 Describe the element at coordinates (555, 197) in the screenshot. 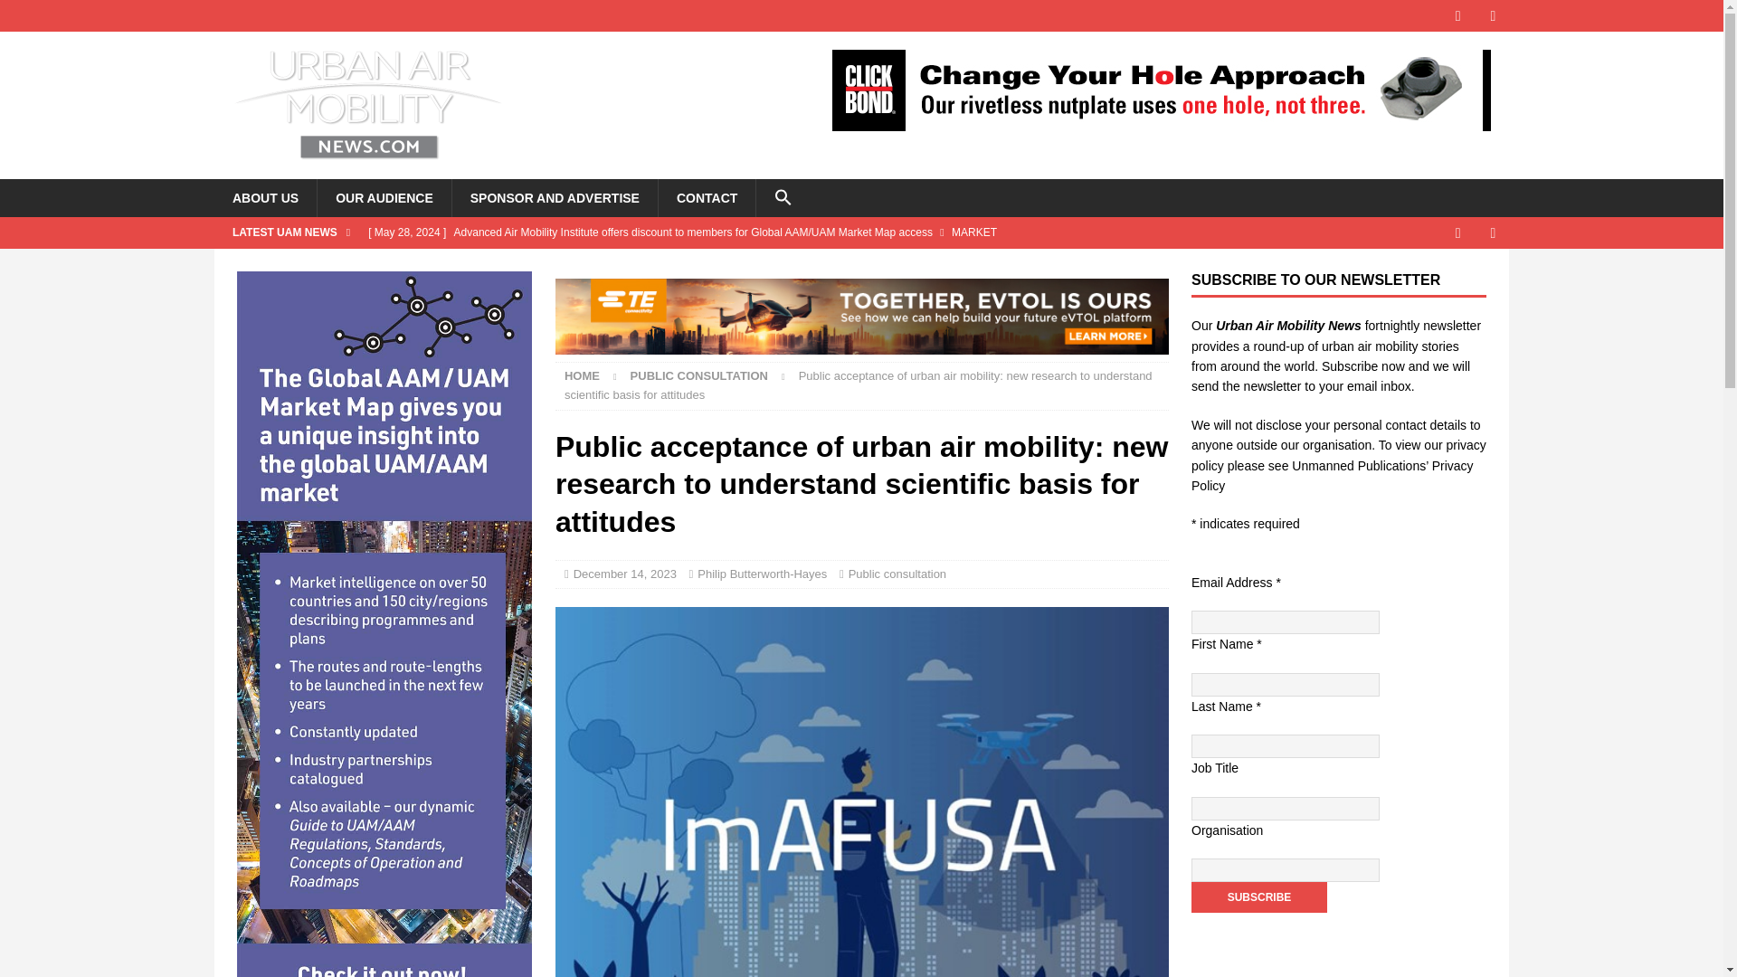

I see `SPONSOR AND ADVERTISE` at that location.